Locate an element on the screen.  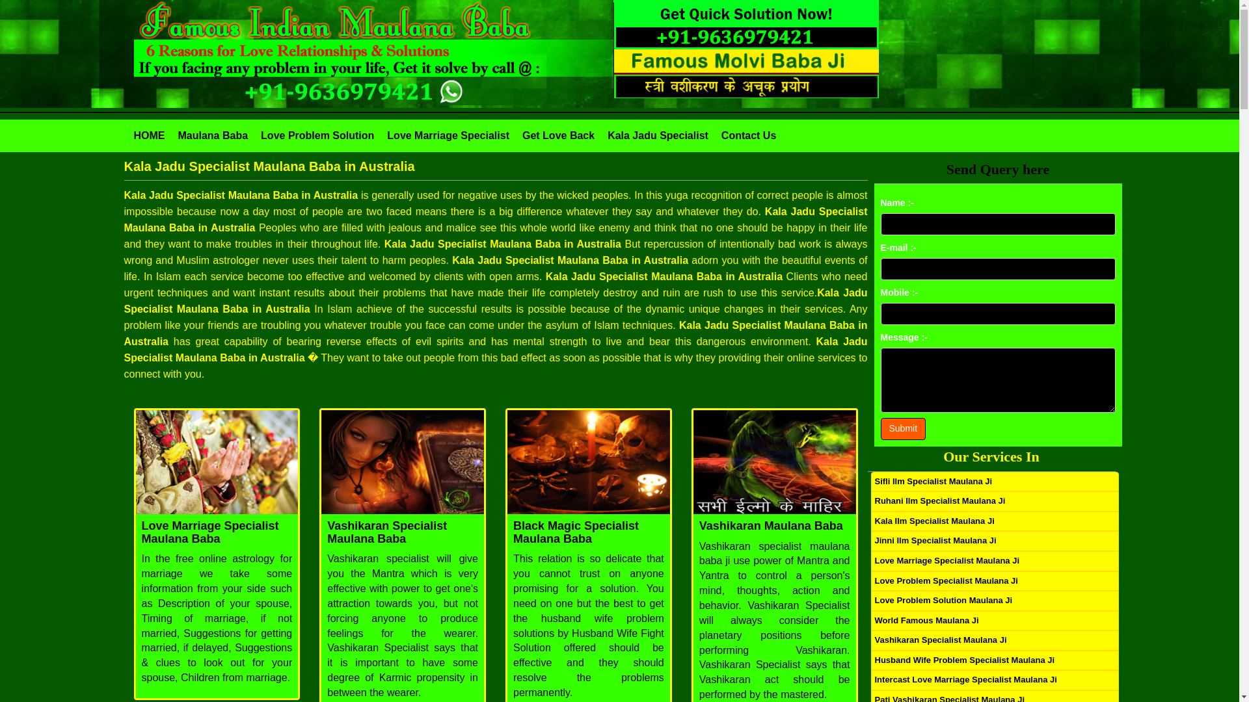
Love Problem Solution Maulana Baba in India is located at coordinates (317, 135).